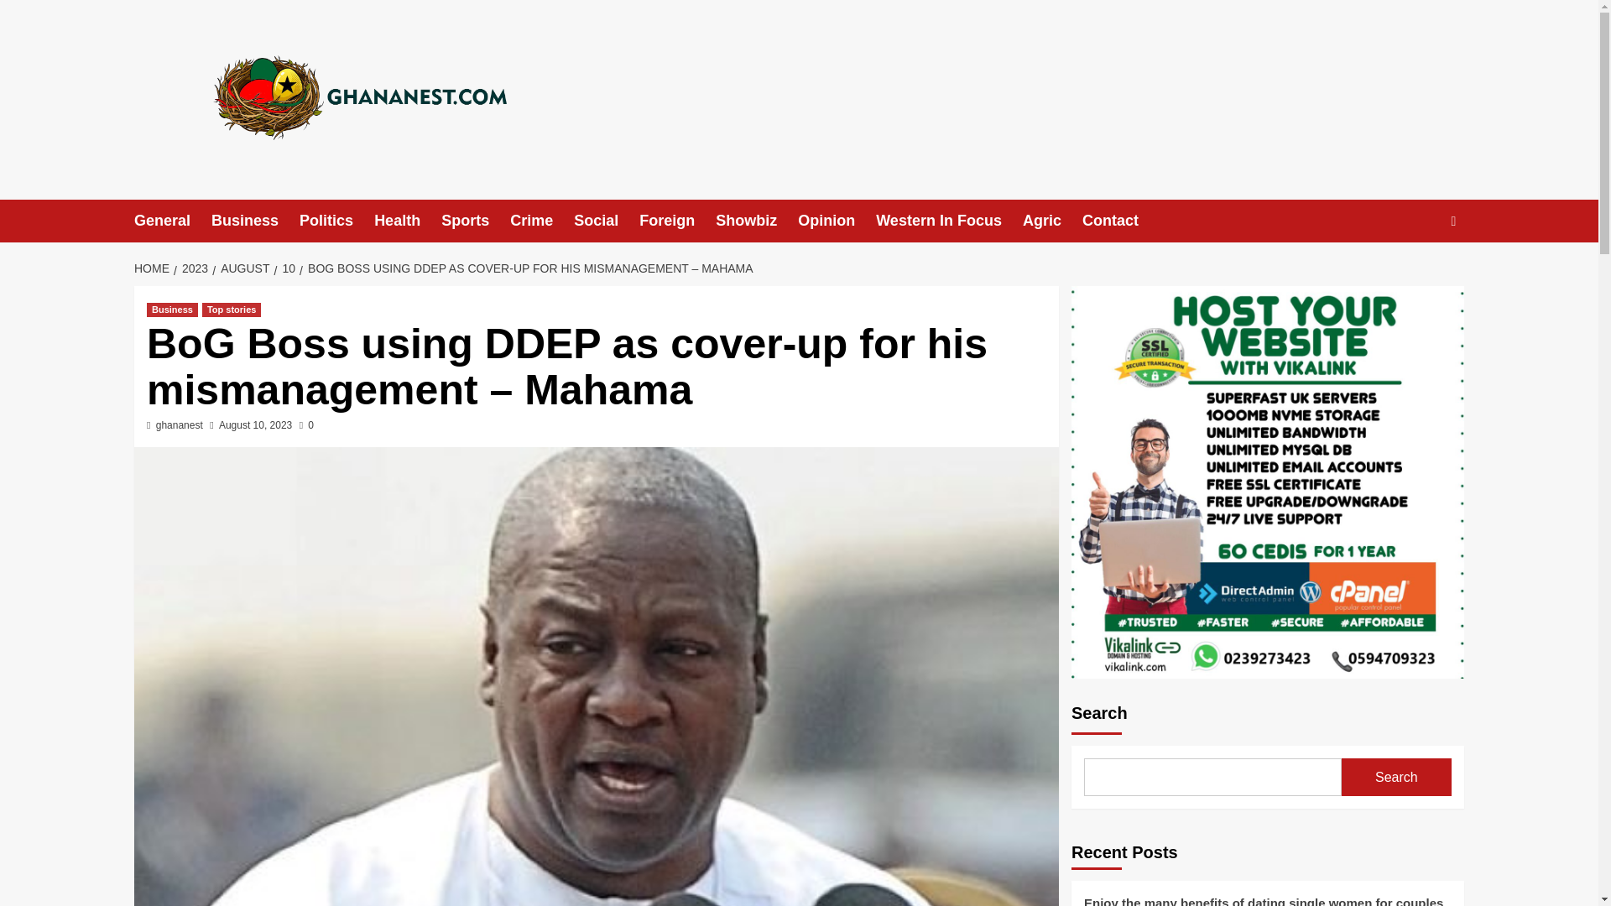  What do you see at coordinates (408, 221) in the screenshot?
I see `Health` at bounding box center [408, 221].